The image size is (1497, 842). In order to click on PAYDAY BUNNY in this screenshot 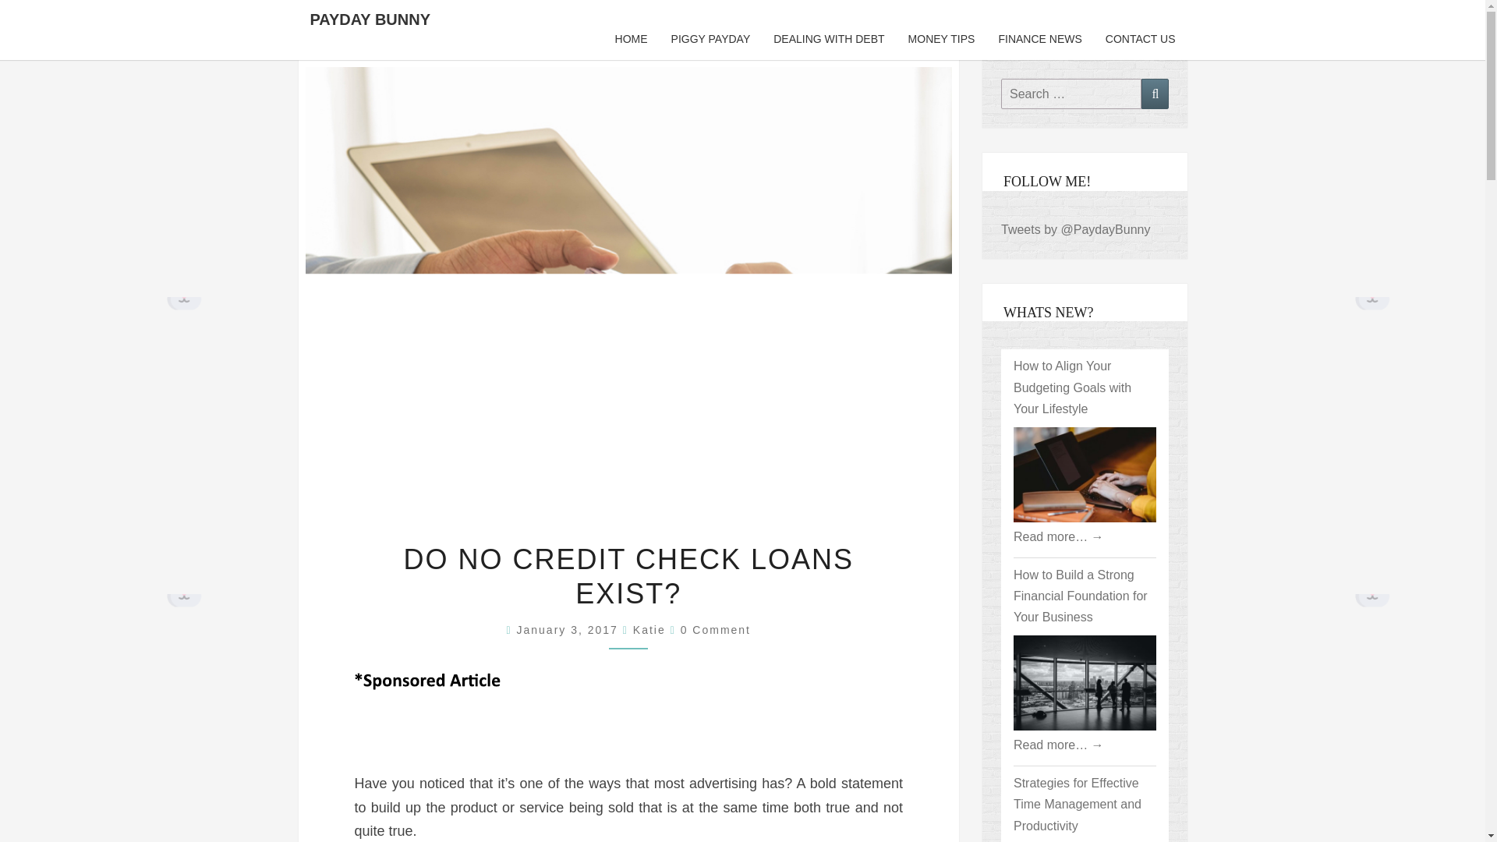, I will do `click(370, 19)`.